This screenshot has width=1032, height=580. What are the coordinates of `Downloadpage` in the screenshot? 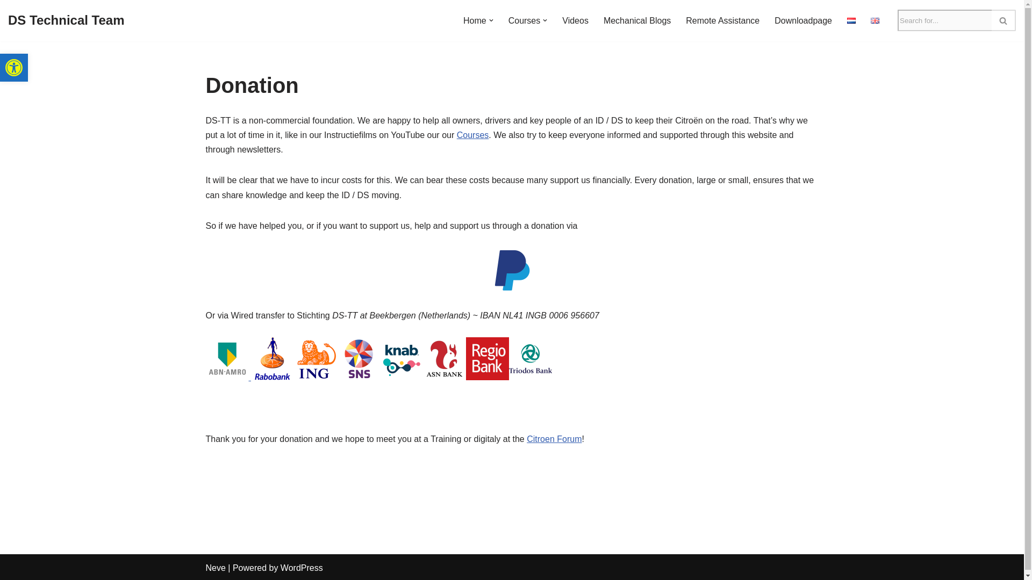 It's located at (14, 68).